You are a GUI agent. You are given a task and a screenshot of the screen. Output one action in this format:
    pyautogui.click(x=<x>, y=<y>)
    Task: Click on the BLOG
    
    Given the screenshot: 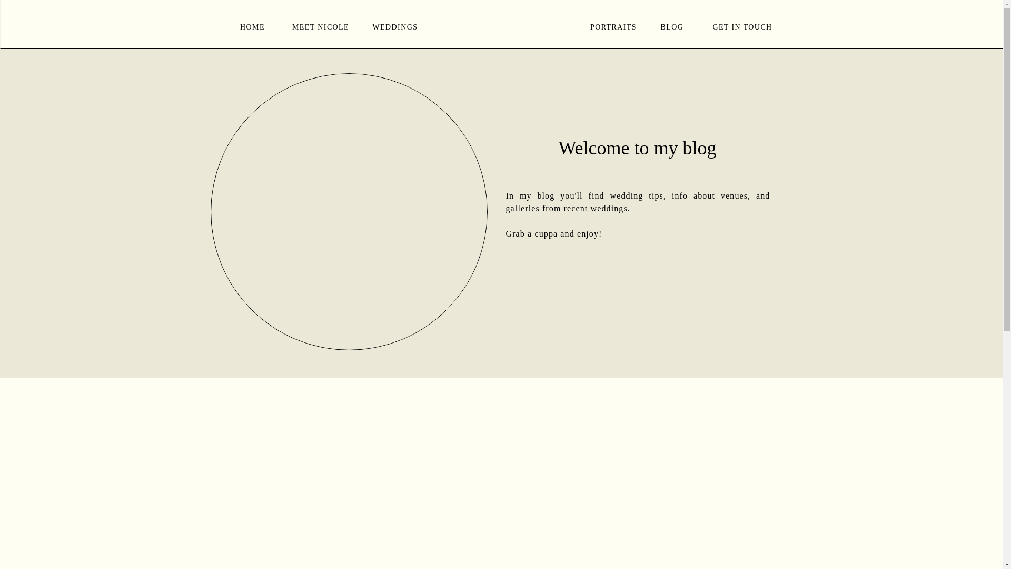 What is the action you would take?
    pyautogui.click(x=674, y=26)
    